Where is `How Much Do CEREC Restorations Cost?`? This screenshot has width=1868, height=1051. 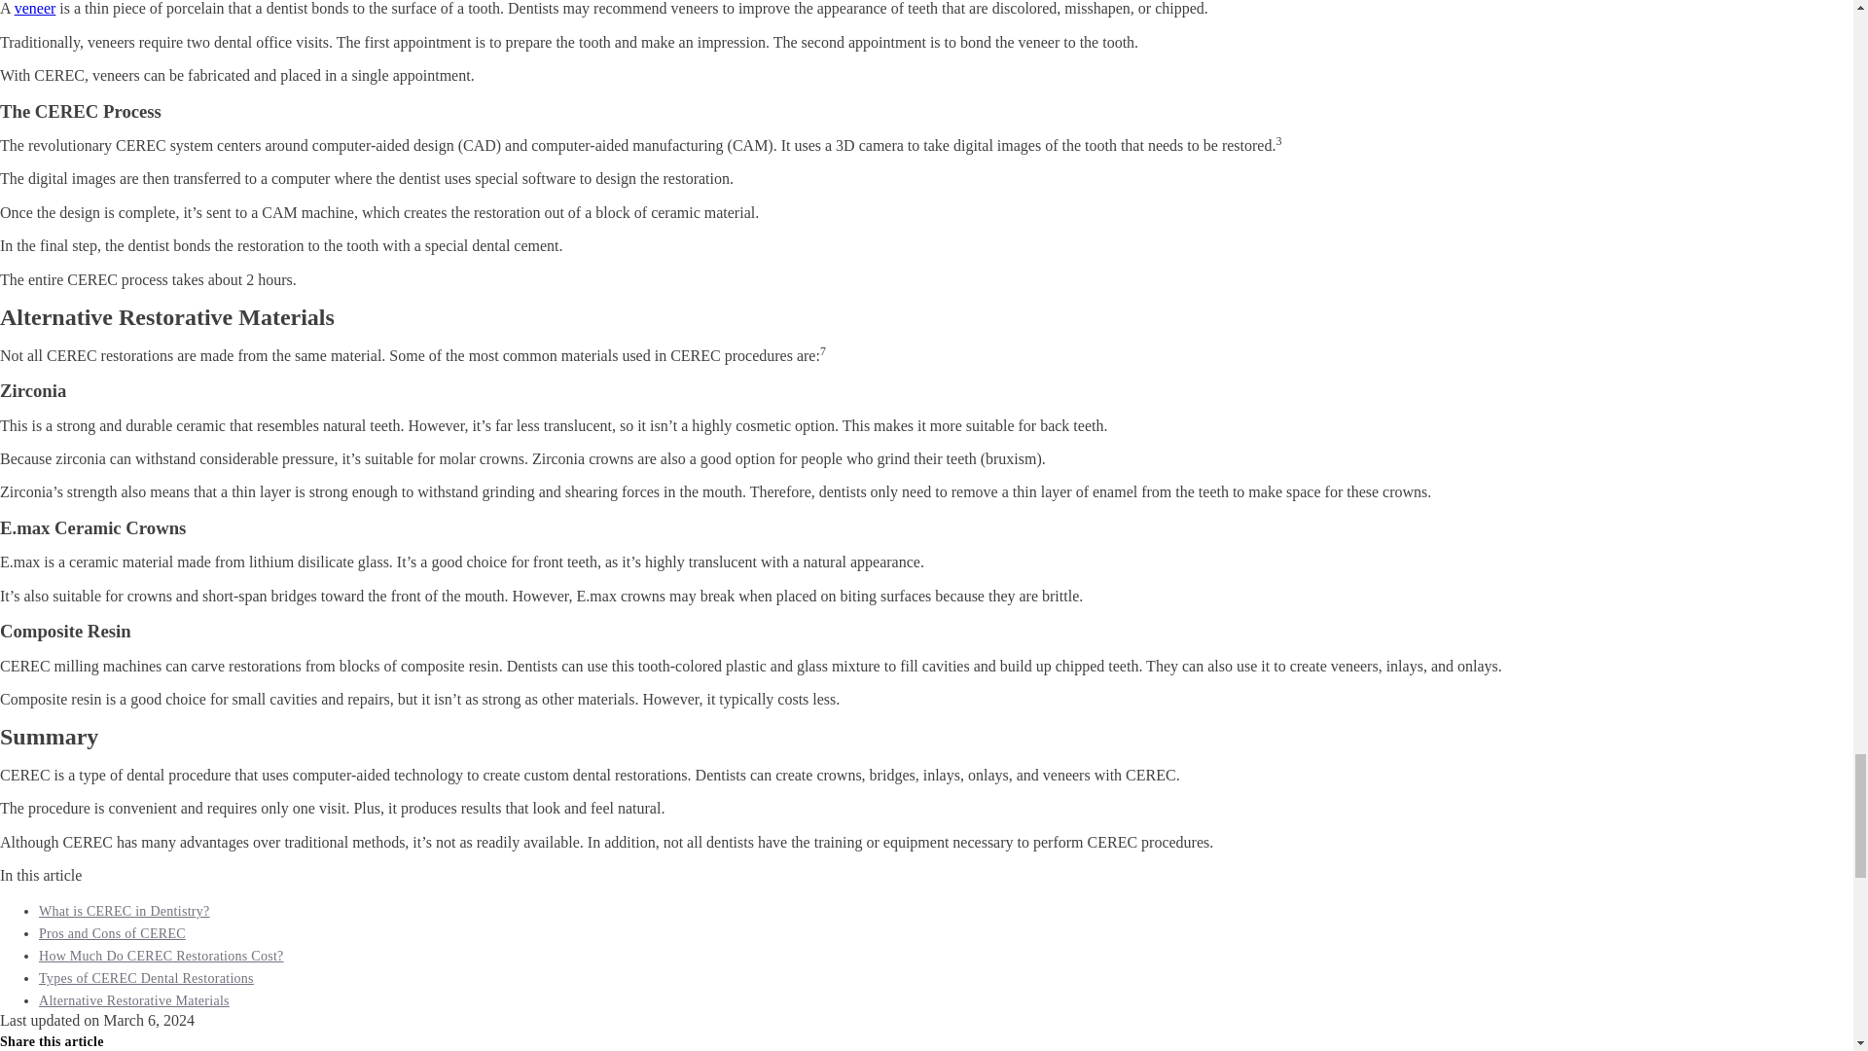
How Much Do CEREC Restorations Cost? is located at coordinates (162, 956).